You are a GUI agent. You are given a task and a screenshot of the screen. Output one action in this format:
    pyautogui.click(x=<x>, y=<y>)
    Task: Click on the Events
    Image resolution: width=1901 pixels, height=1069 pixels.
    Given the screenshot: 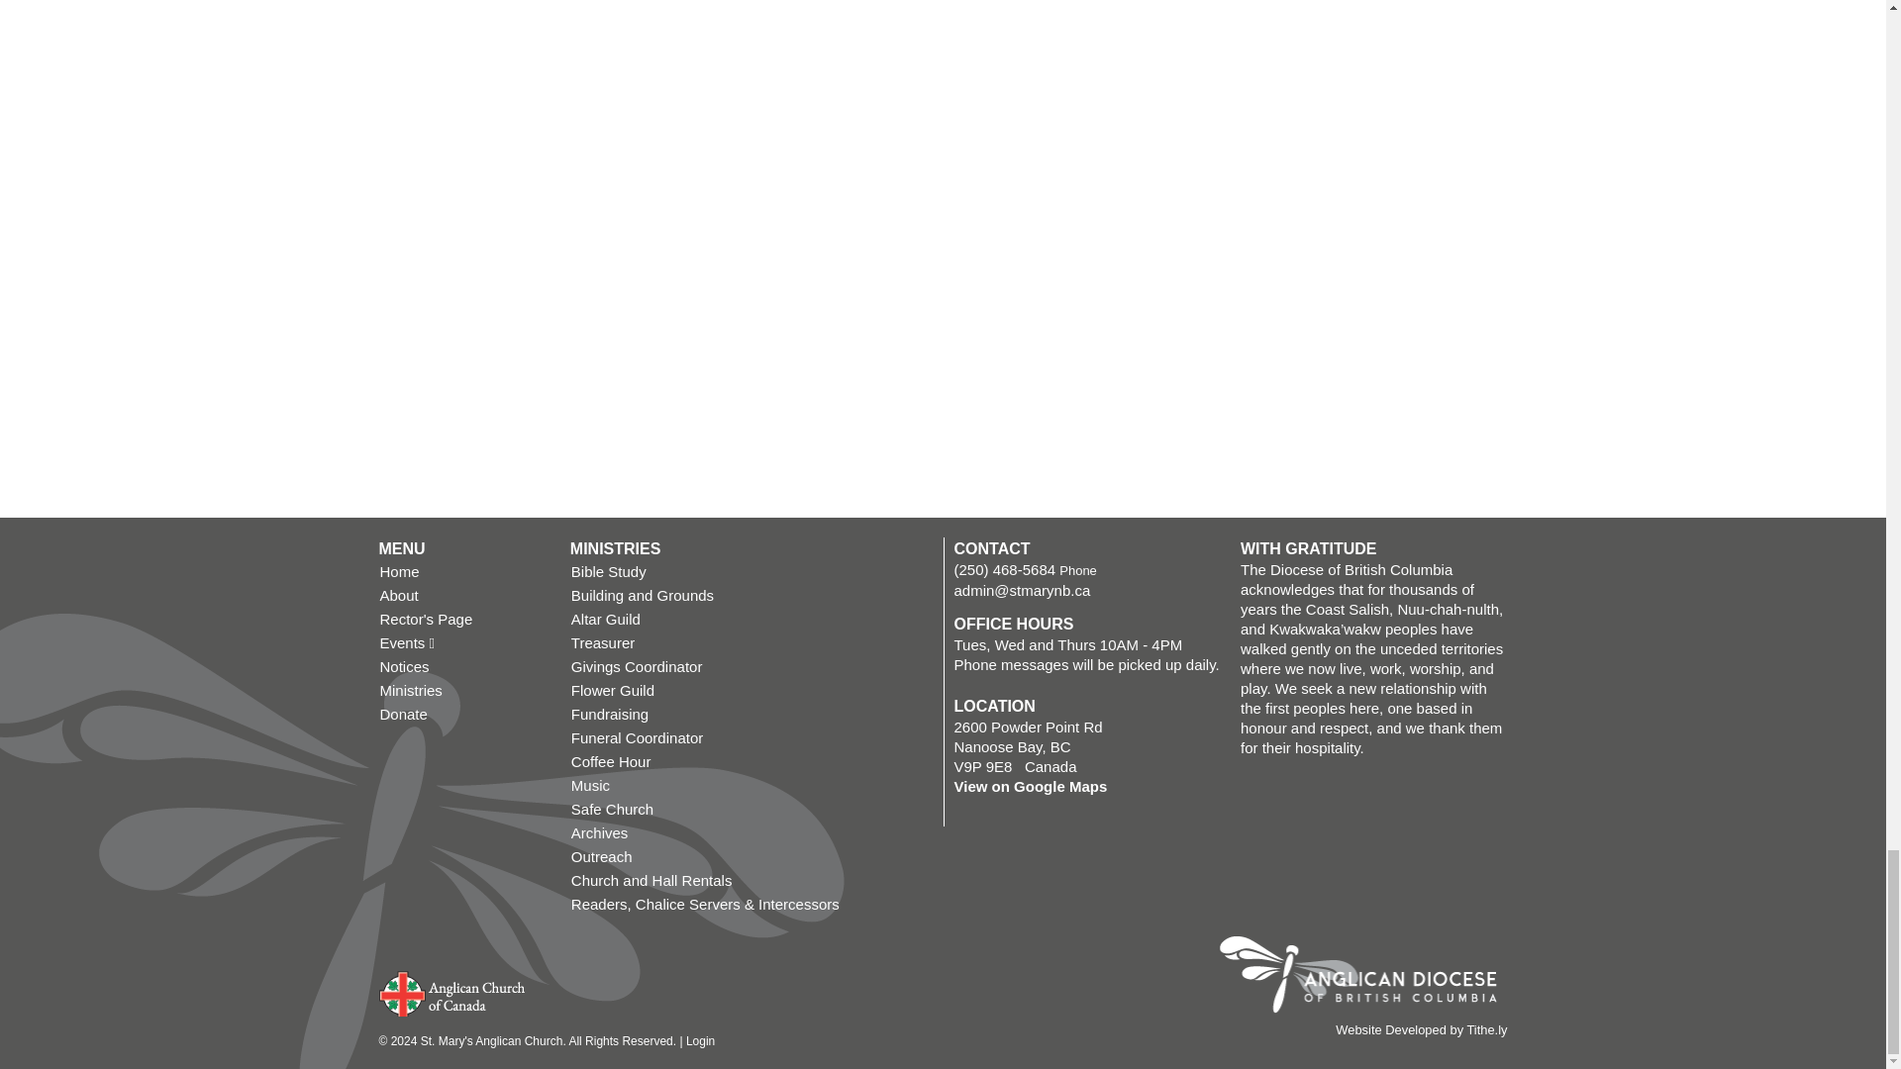 What is the action you would take?
    pyautogui.click(x=463, y=643)
    